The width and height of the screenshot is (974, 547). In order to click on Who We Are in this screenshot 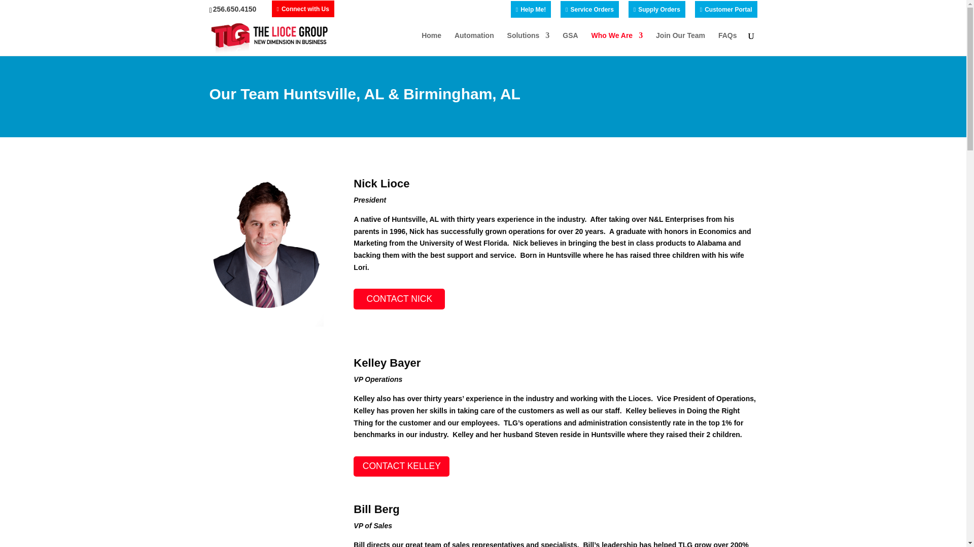, I will do `click(617, 44)`.